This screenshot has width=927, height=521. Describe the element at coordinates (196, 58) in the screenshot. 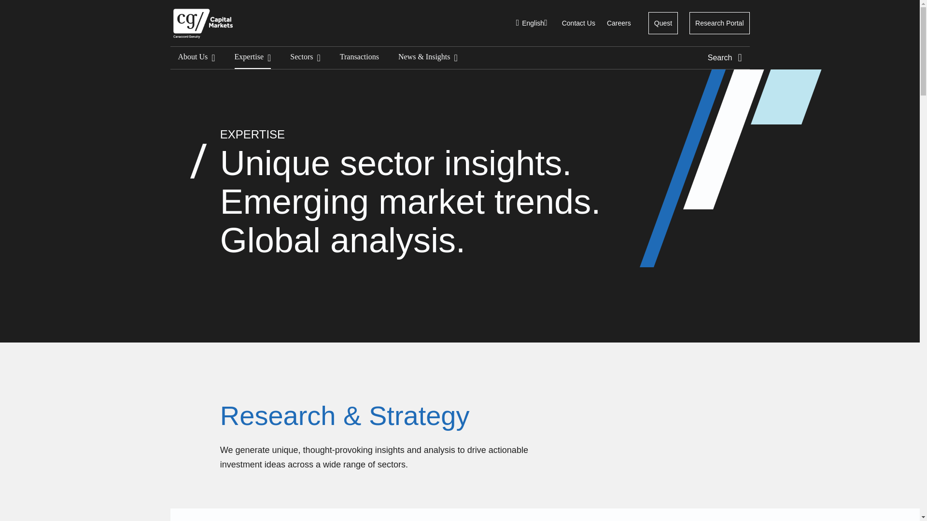

I see `About Us` at that location.